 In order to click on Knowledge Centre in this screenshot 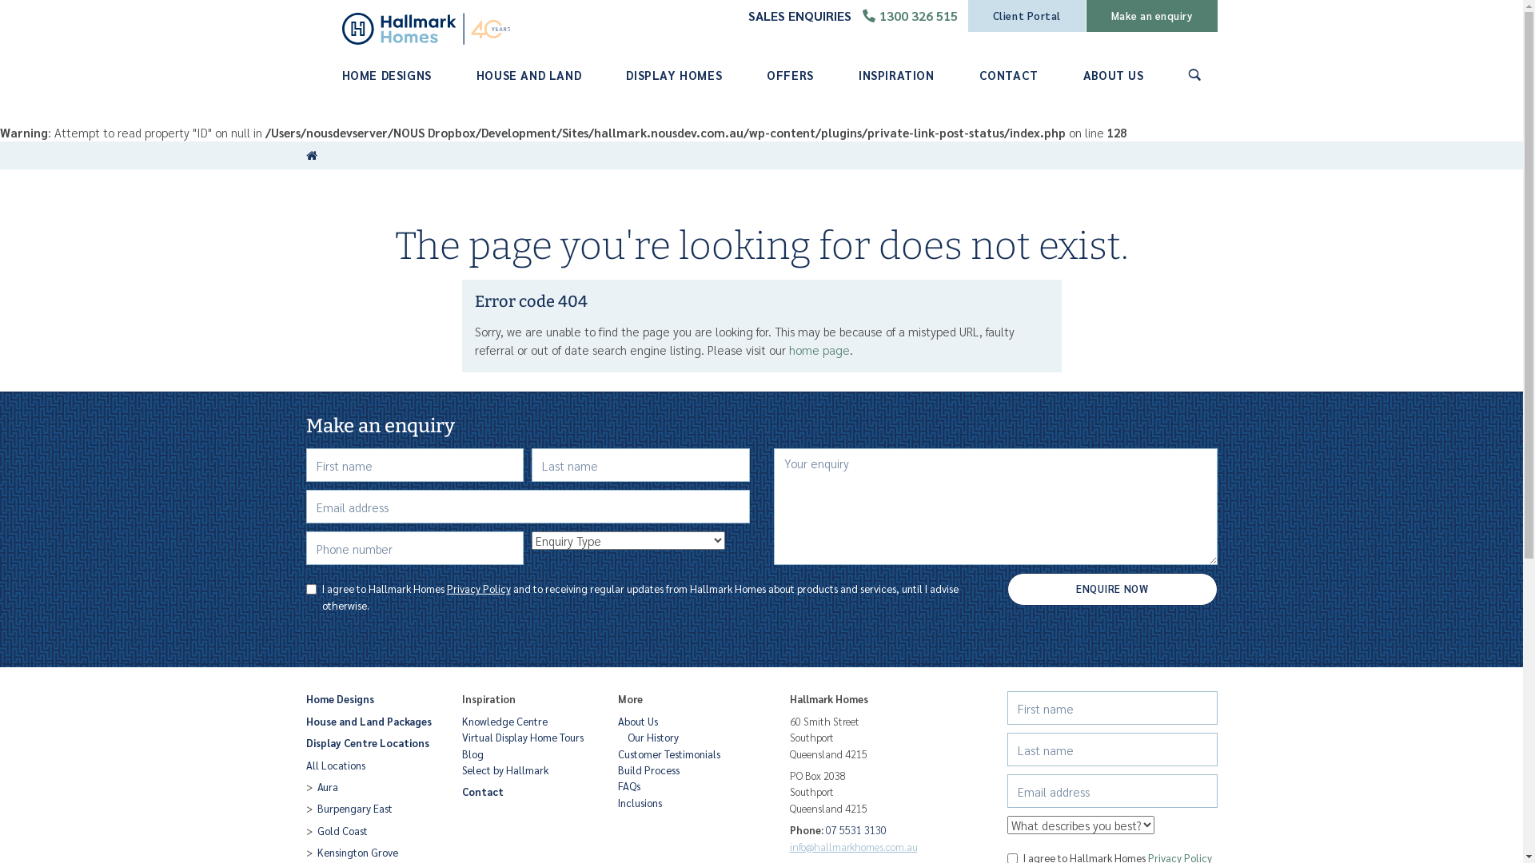, I will do `click(528, 722)`.